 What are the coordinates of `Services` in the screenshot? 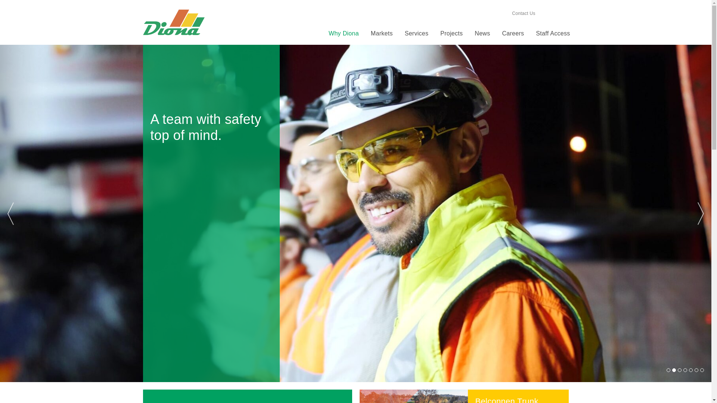 It's located at (417, 34).